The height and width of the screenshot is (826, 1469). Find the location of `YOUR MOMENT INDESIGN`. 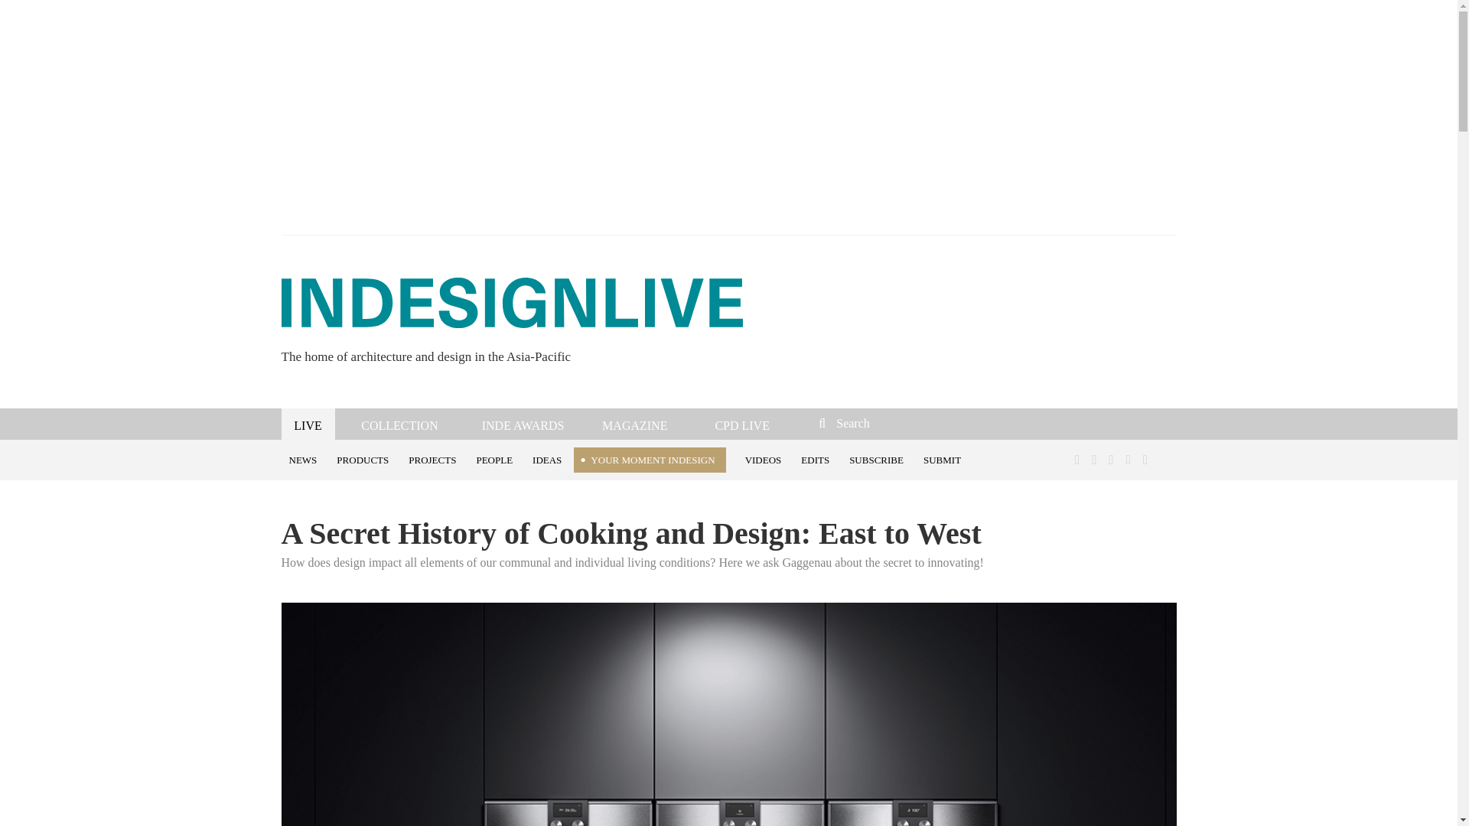

YOUR MOMENT INDESIGN is located at coordinates (650, 460).